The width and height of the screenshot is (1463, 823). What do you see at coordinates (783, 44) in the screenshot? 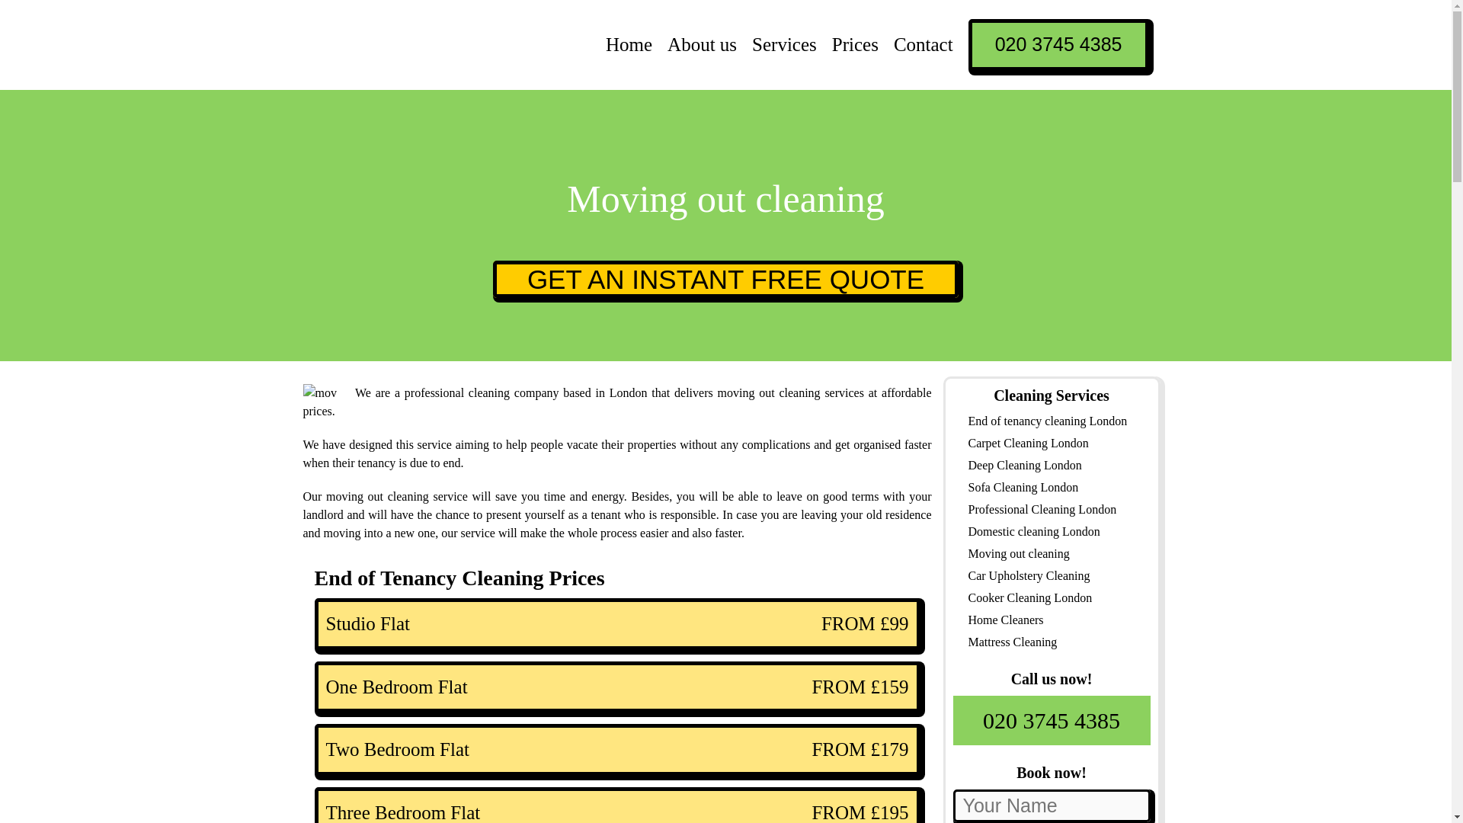
I see `Services` at bounding box center [783, 44].